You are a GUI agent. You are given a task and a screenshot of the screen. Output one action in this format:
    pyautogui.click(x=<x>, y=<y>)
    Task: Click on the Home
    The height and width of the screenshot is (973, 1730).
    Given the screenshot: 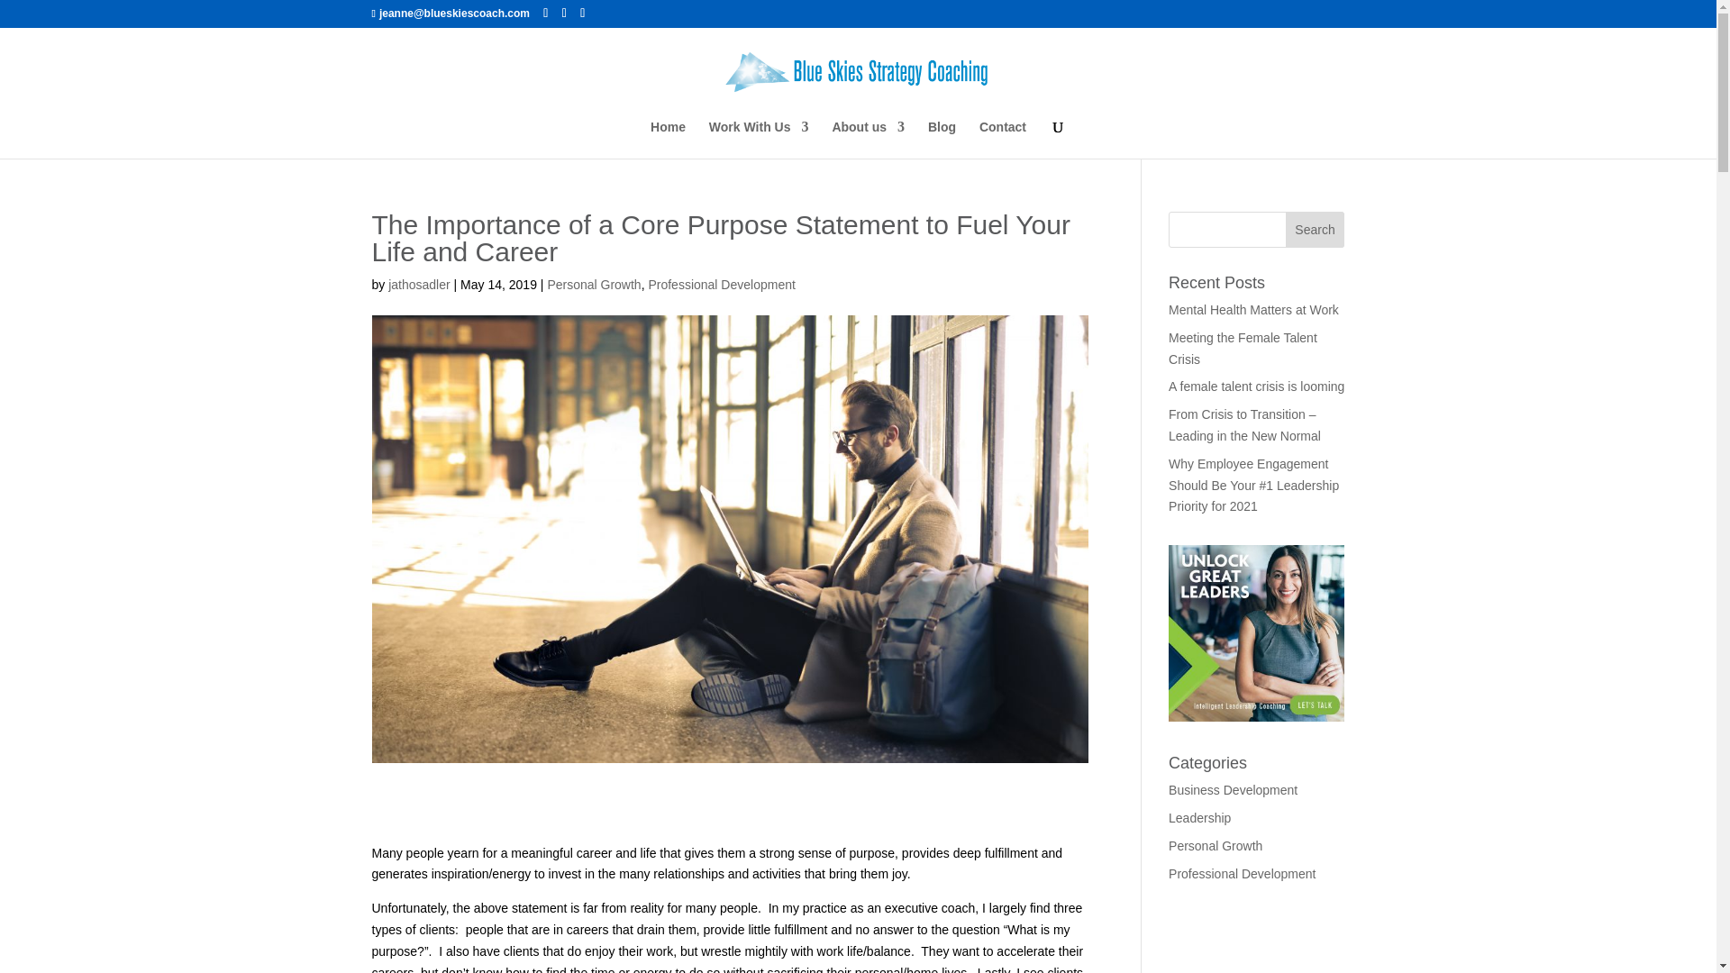 What is the action you would take?
    pyautogui.click(x=667, y=139)
    